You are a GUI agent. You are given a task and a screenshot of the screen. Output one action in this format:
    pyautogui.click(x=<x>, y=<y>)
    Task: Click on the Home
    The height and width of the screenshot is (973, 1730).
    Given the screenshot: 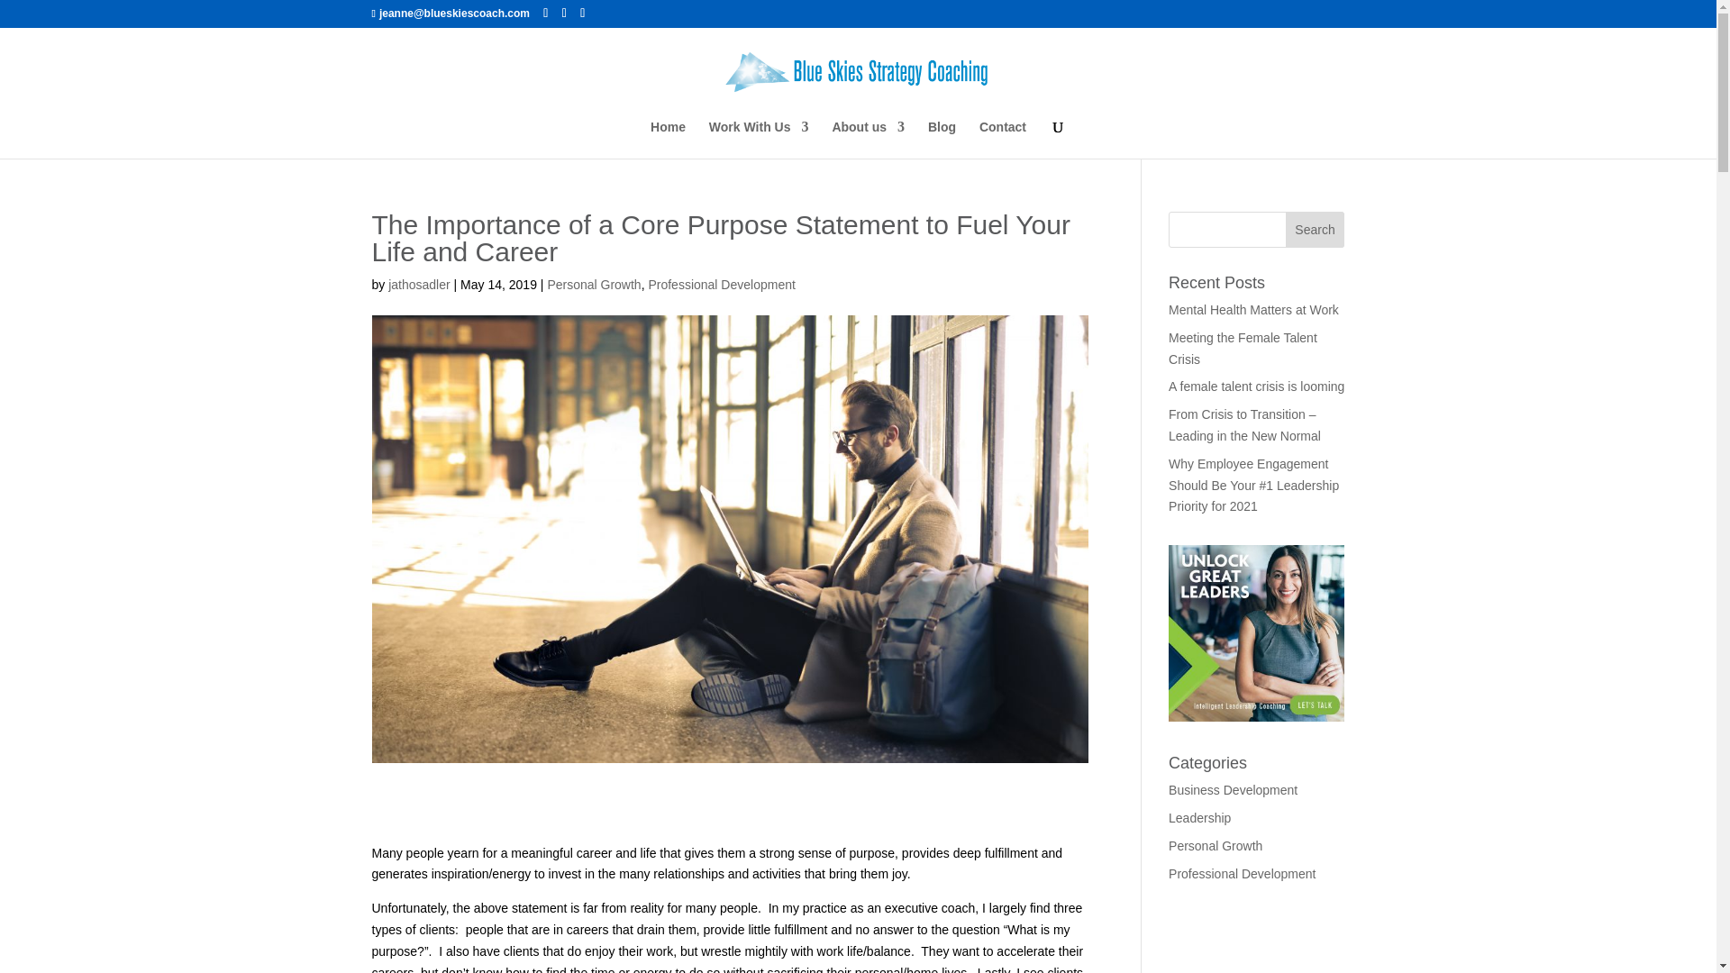 What is the action you would take?
    pyautogui.click(x=667, y=139)
    